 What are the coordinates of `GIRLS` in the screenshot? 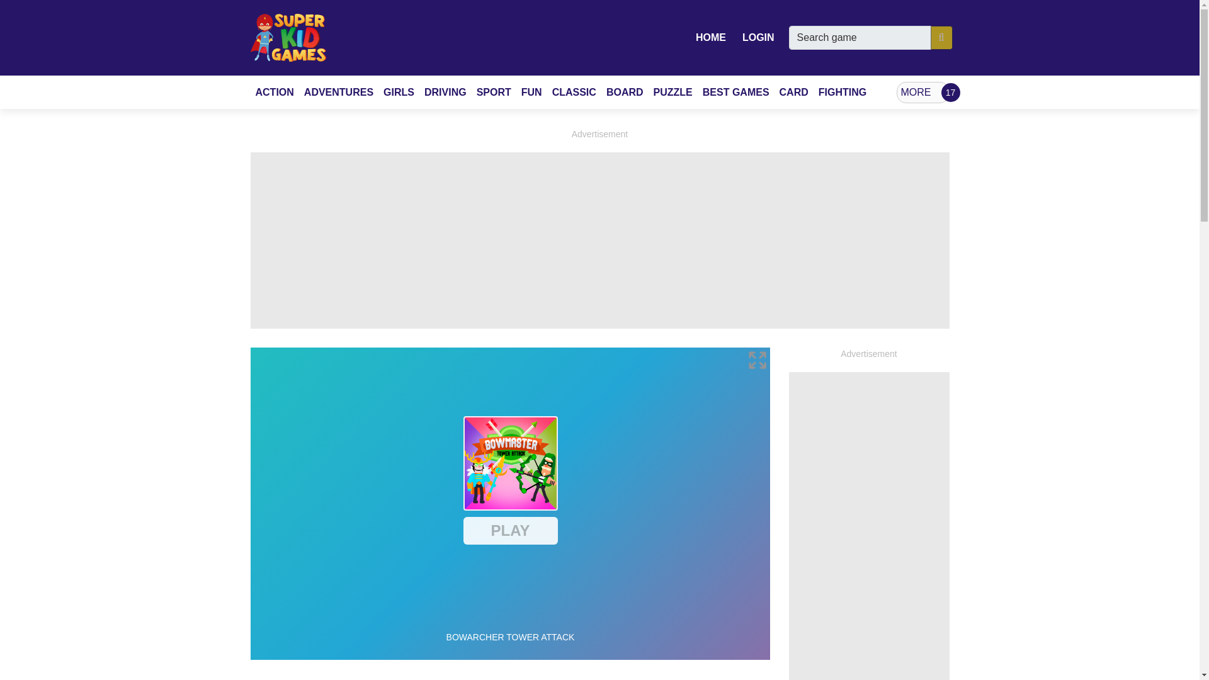 It's located at (399, 92).